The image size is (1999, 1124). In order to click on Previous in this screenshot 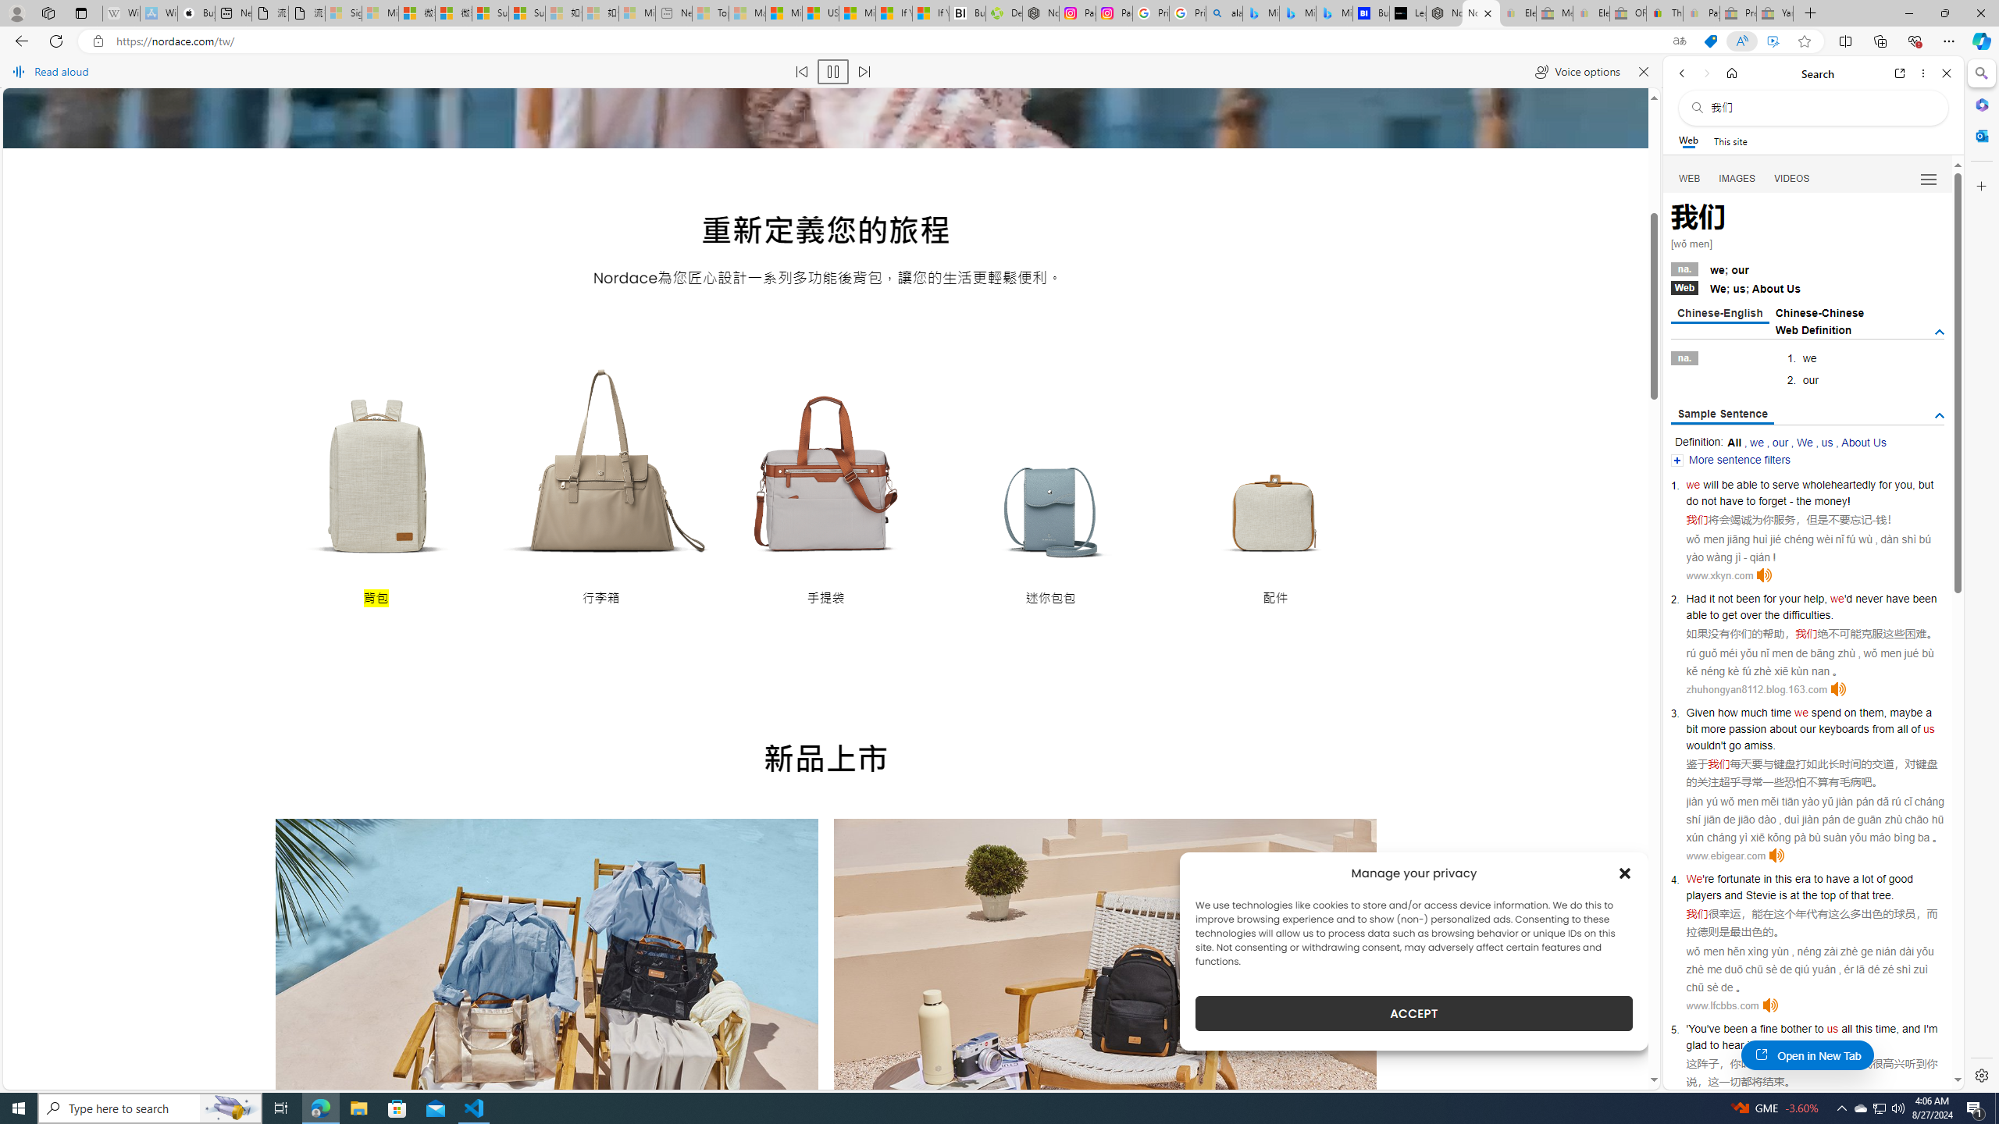, I will do `click(309, 1071)`.